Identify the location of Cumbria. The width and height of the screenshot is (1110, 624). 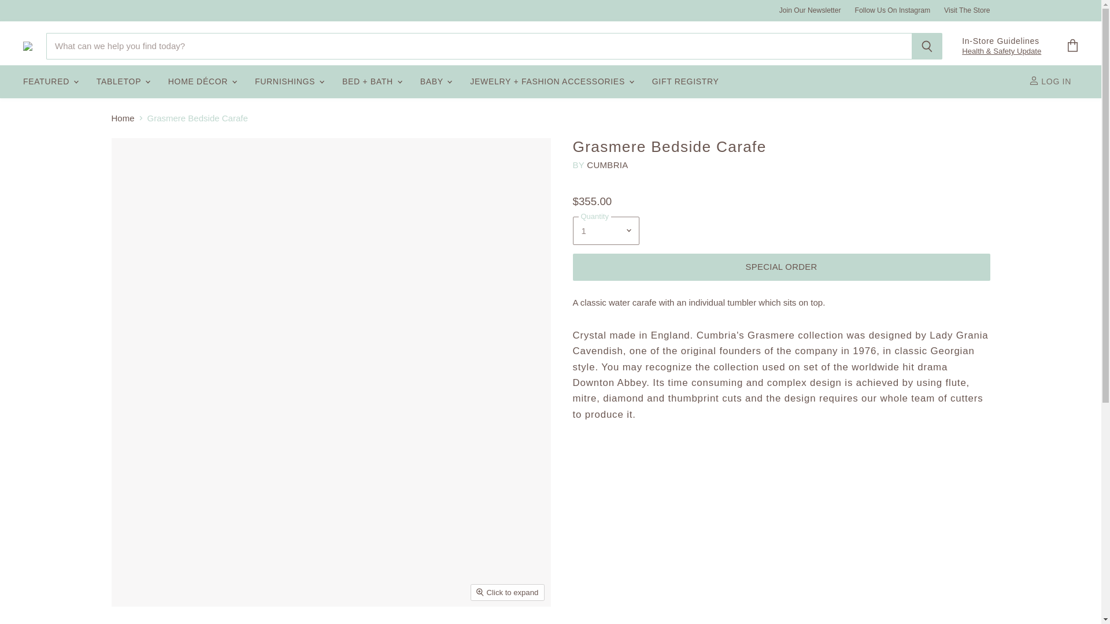
(607, 164).